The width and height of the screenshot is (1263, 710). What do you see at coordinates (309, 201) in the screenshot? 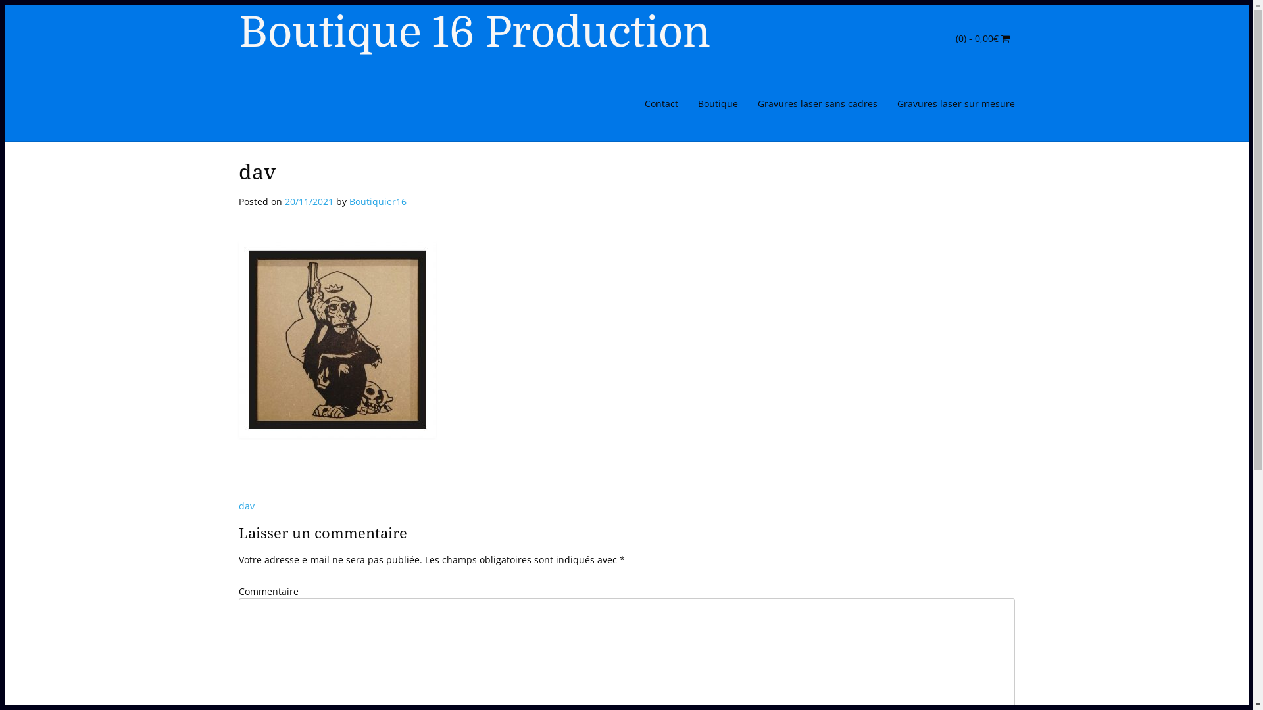
I see `20/11/2021` at bounding box center [309, 201].